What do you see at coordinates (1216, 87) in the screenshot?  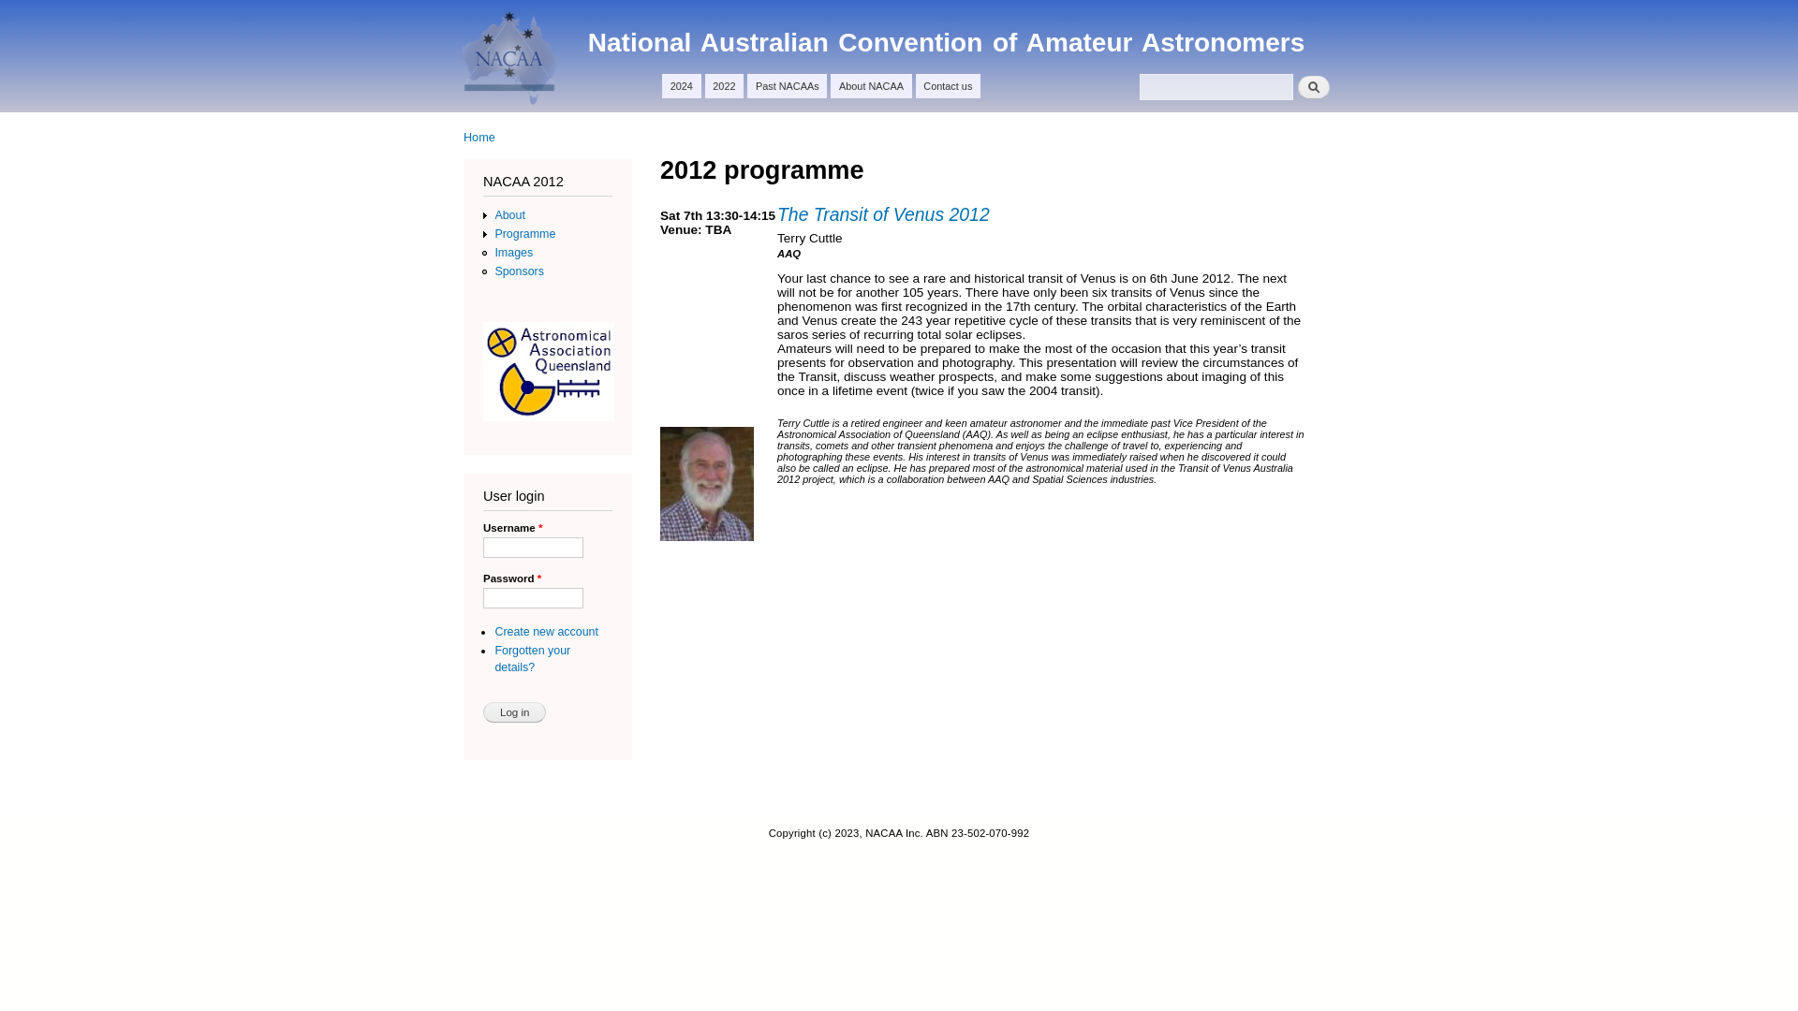 I see `Enter the terms you wish to search for.` at bounding box center [1216, 87].